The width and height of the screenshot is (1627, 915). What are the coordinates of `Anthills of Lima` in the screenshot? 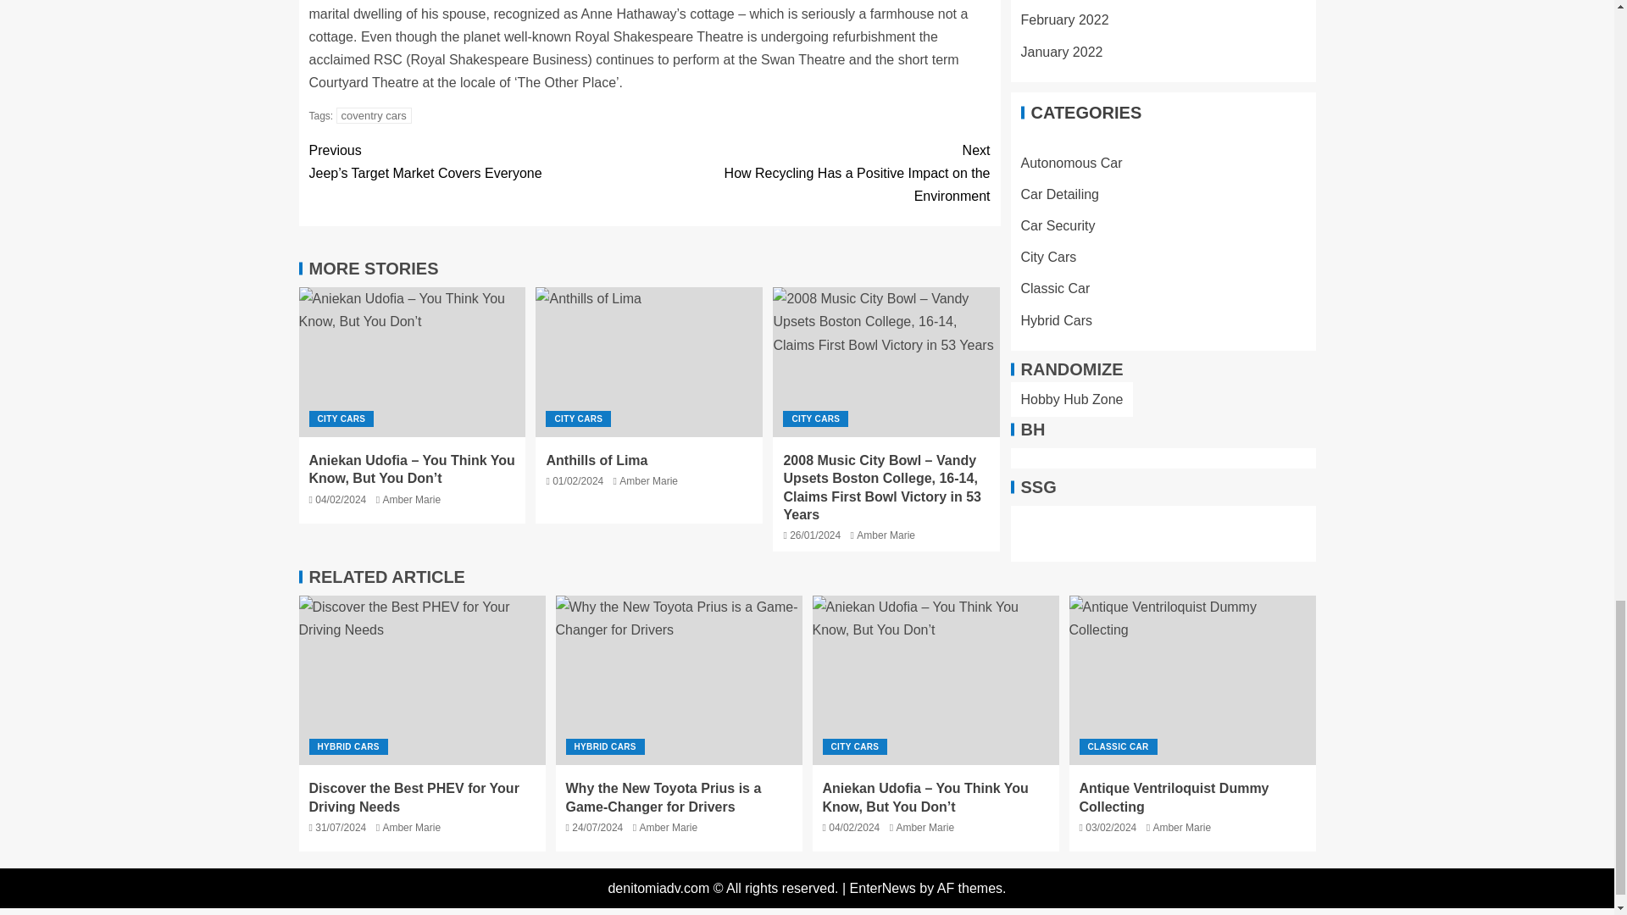 It's located at (649, 363).